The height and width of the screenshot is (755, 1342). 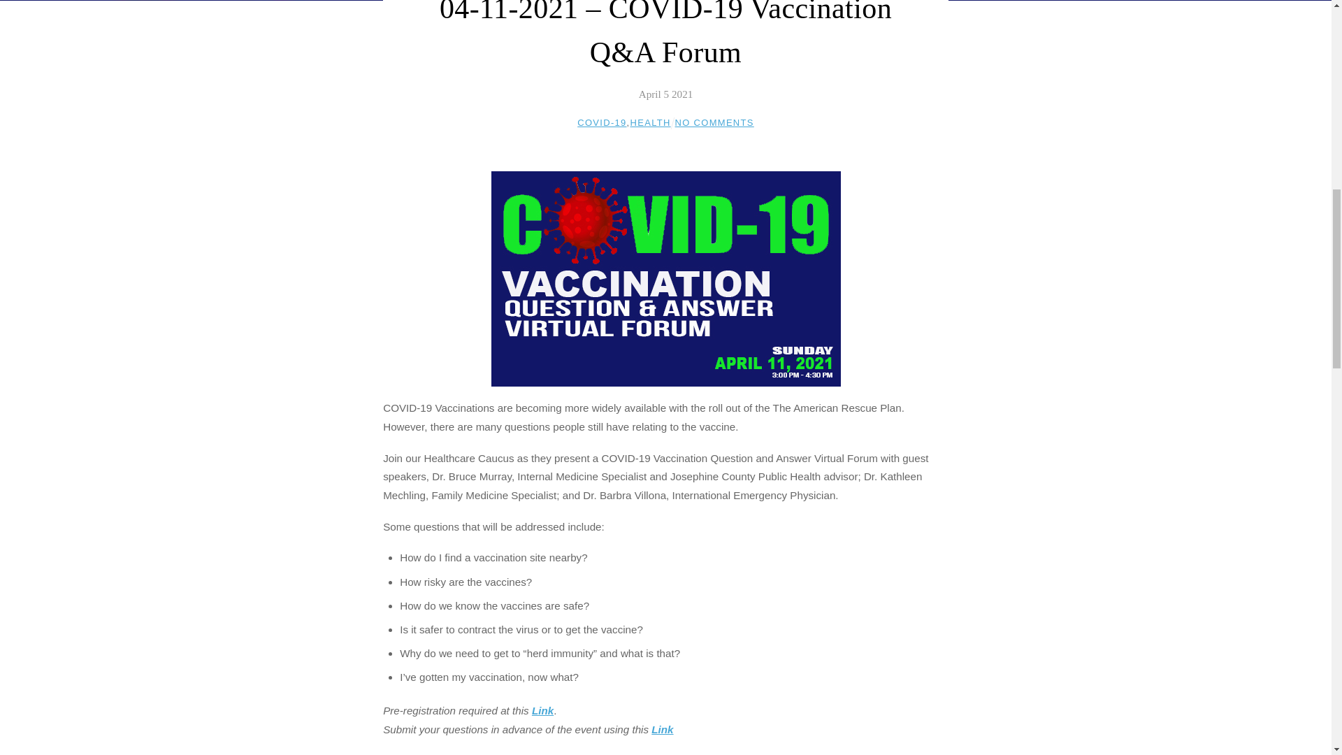 I want to click on NO COMMENTS, so click(x=714, y=122).